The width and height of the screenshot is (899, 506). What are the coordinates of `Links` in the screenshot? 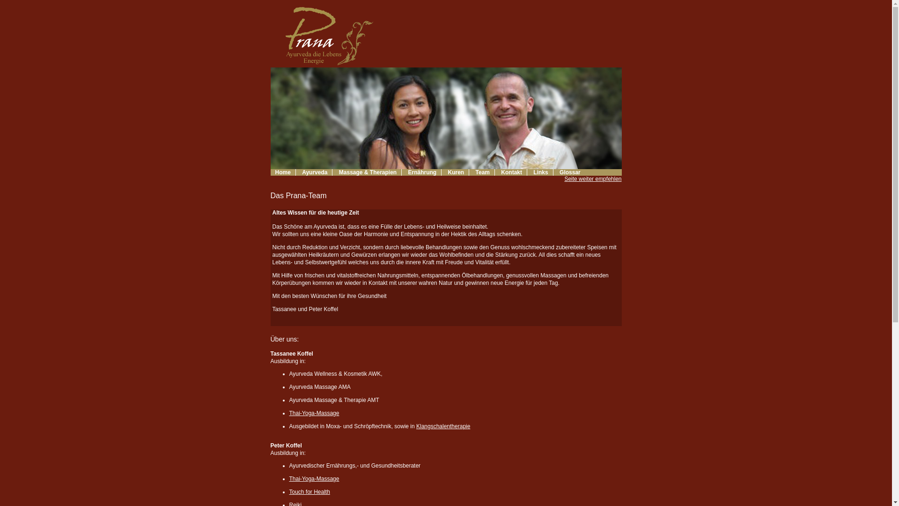 It's located at (541, 172).